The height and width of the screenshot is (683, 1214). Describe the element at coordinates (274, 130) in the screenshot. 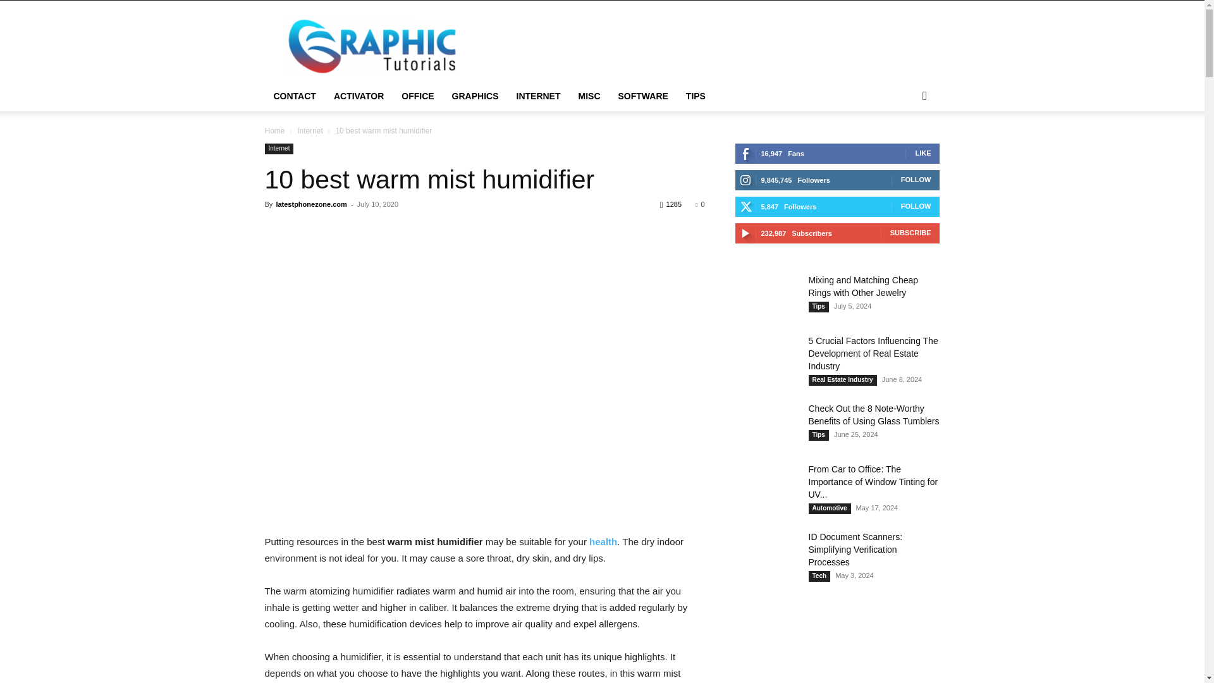

I see `Home` at that location.